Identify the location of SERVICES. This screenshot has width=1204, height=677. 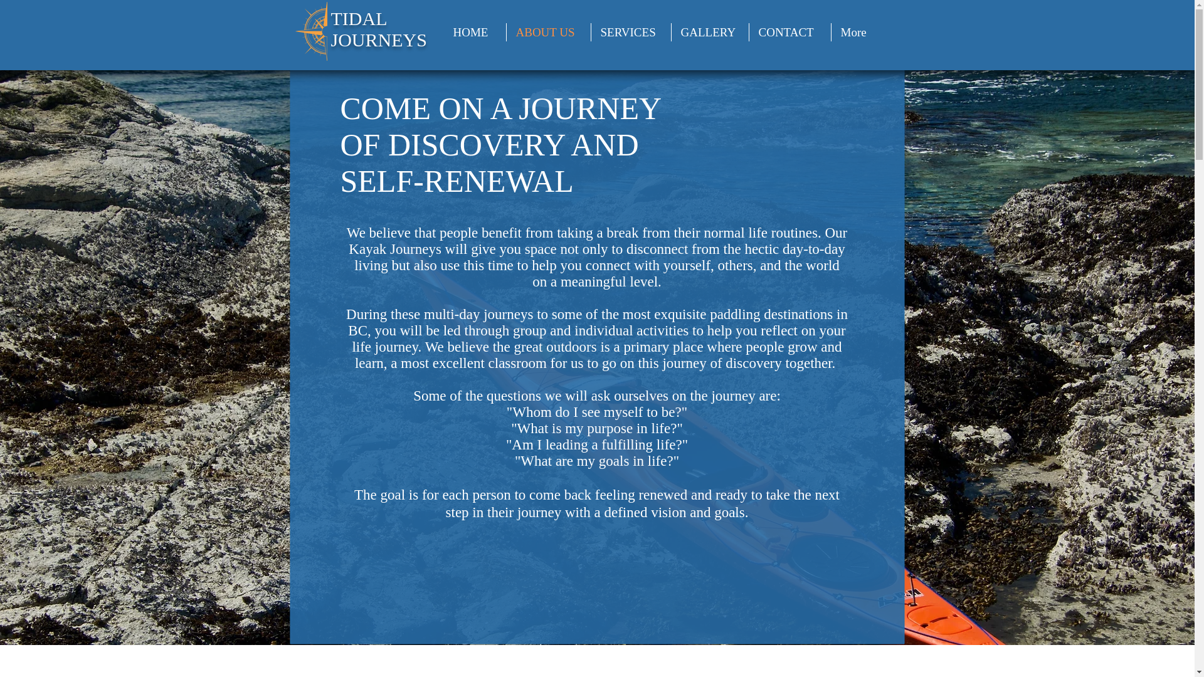
(631, 31).